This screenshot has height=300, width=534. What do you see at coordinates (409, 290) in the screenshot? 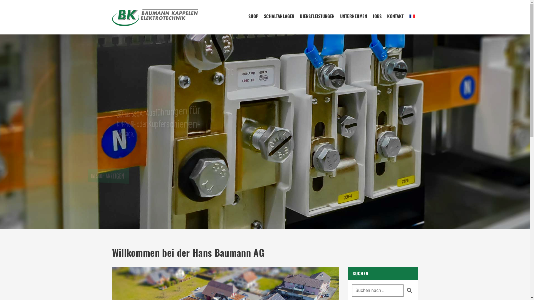
I see `Suchen` at bounding box center [409, 290].